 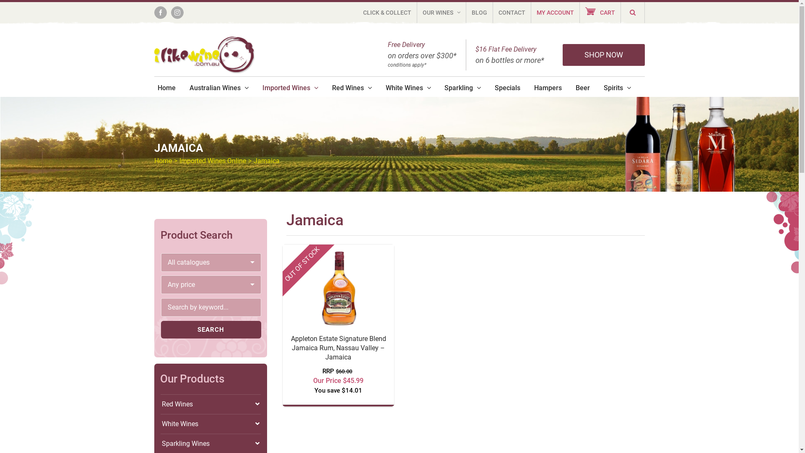 I want to click on Instagram, so click(x=177, y=13).